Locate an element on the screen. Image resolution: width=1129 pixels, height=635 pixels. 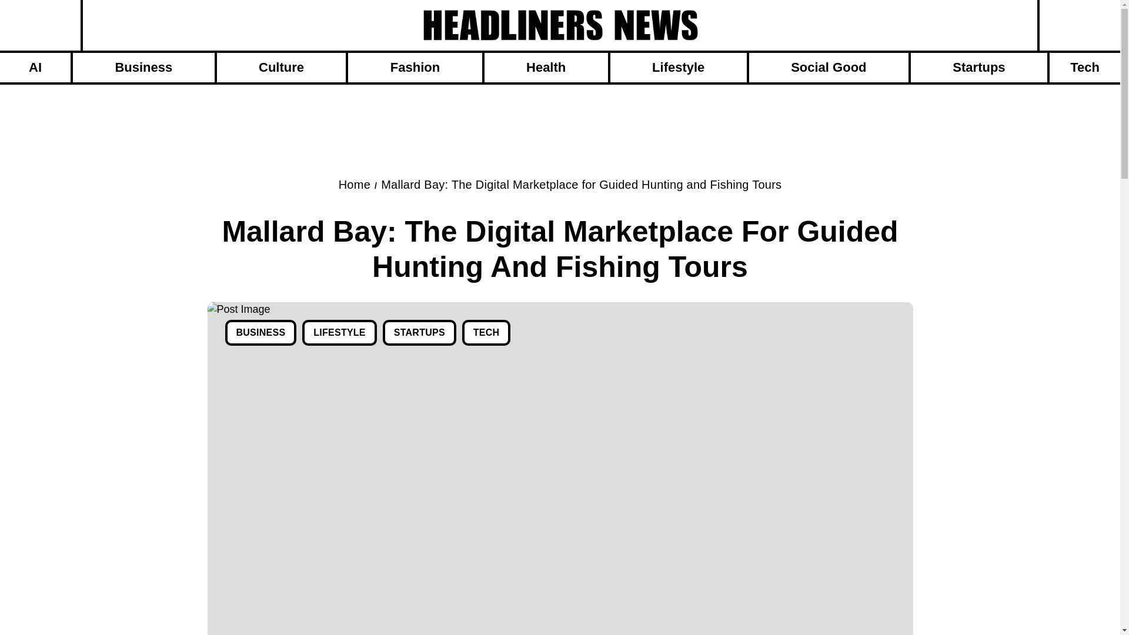
Fashion is located at coordinates (415, 67).